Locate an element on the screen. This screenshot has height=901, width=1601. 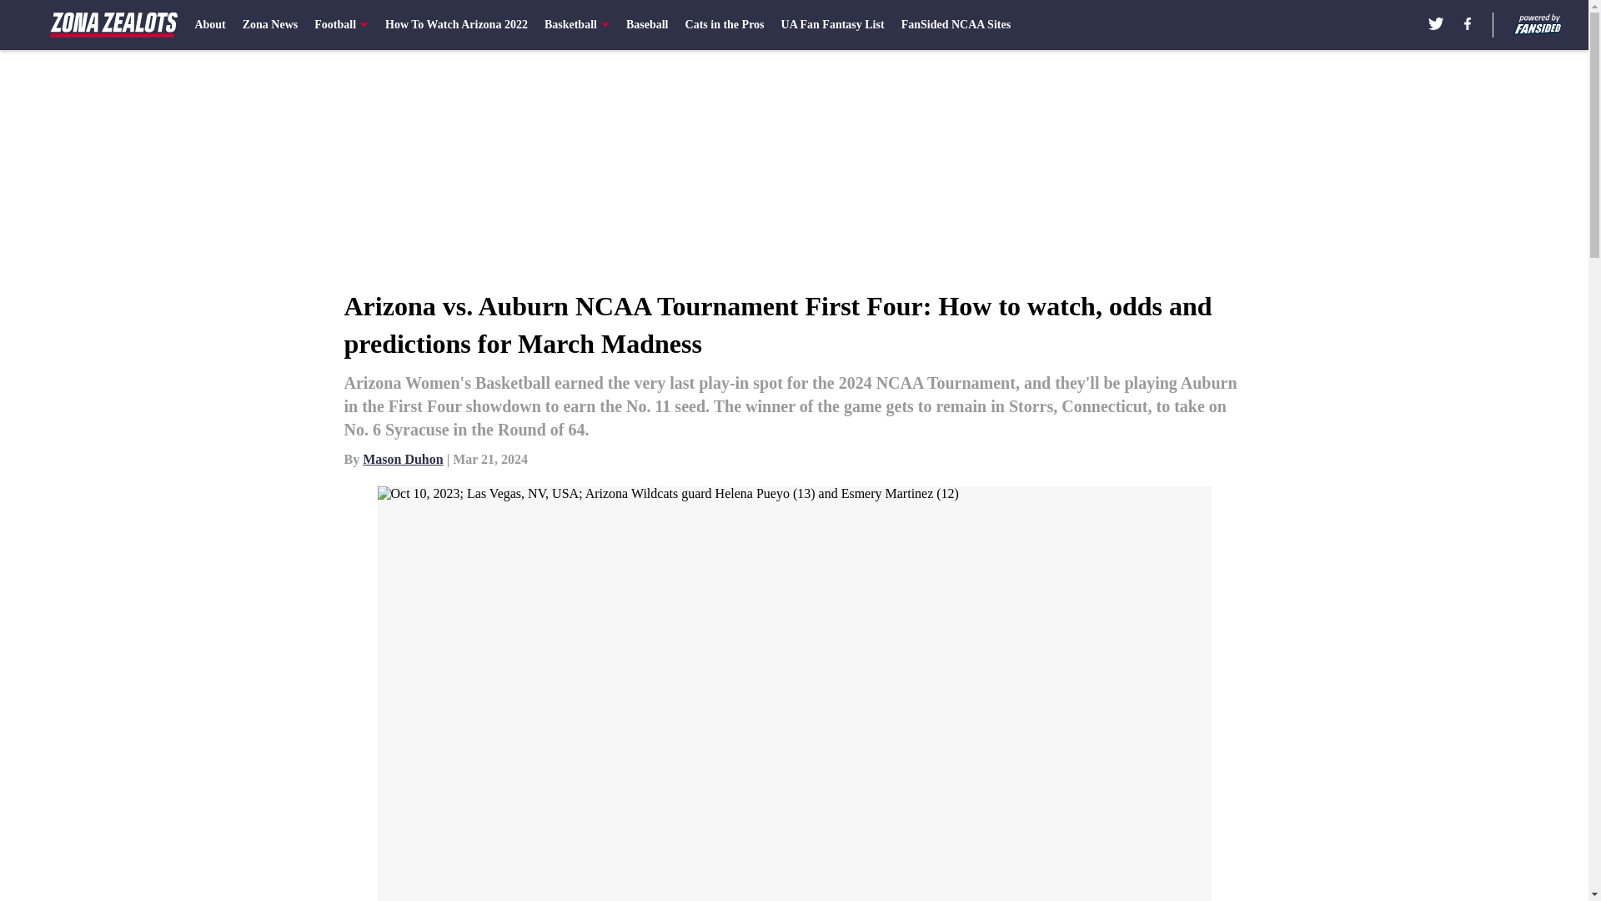
Baseball is located at coordinates (647, 25).